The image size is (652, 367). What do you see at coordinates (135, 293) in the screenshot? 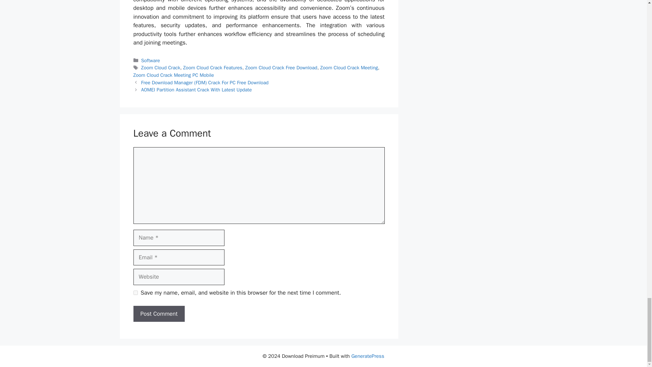
I see `yes` at bounding box center [135, 293].